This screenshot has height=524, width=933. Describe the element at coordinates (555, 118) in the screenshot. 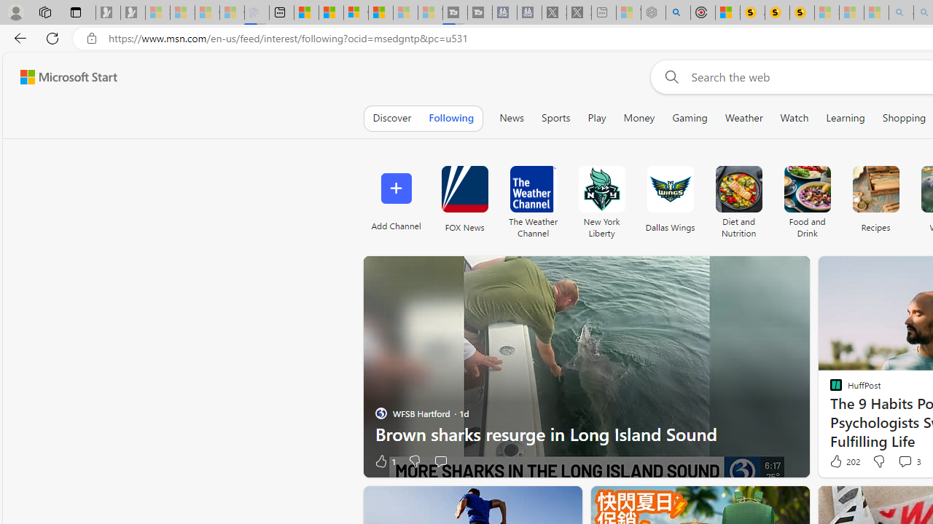

I see `Sports` at that location.